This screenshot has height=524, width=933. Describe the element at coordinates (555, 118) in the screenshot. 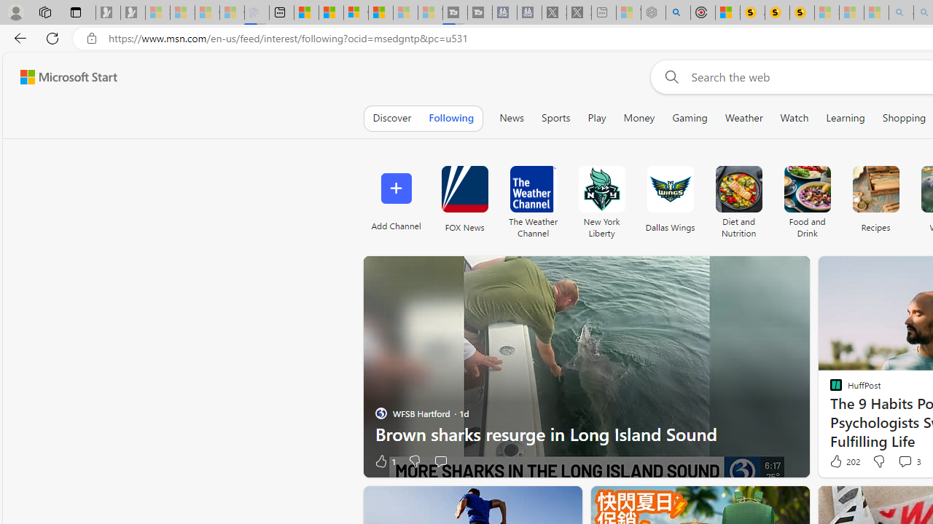

I see `Sports` at that location.